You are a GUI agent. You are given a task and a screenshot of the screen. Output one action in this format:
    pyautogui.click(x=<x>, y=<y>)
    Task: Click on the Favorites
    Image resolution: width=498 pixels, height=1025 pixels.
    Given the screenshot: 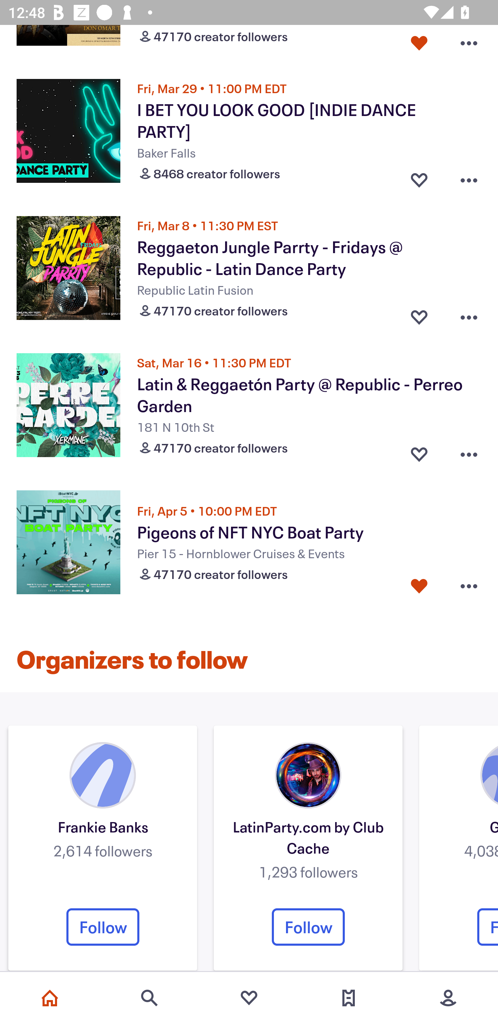 What is the action you would take?
    pyautogui.click(x=249, y=998)
    